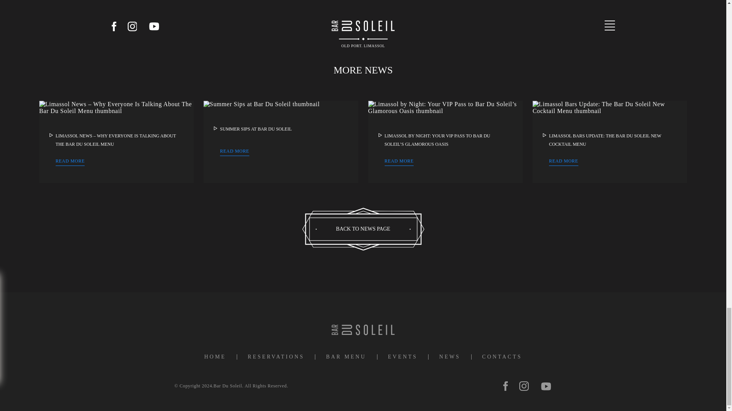 This screenshot has height=411, width=732. Describe the element at coordinates (255, 129) in the screenshot. I see `SUMMER SIPS AT BAR DU SOLEIL` at that location.